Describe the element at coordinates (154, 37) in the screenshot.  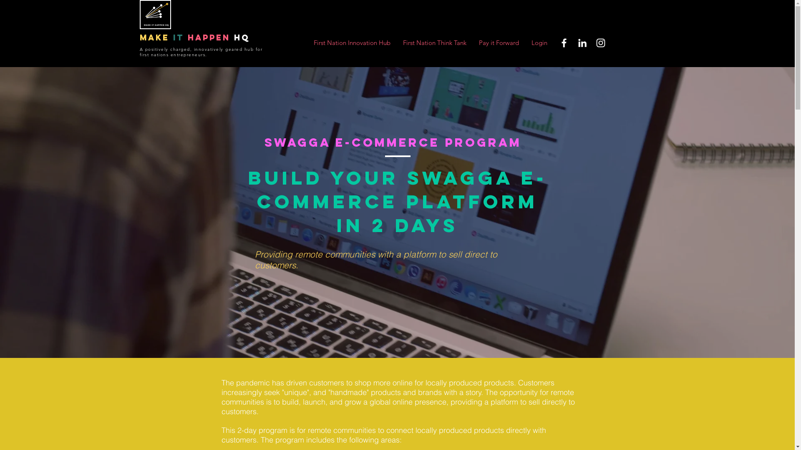
I see `make` at that location.